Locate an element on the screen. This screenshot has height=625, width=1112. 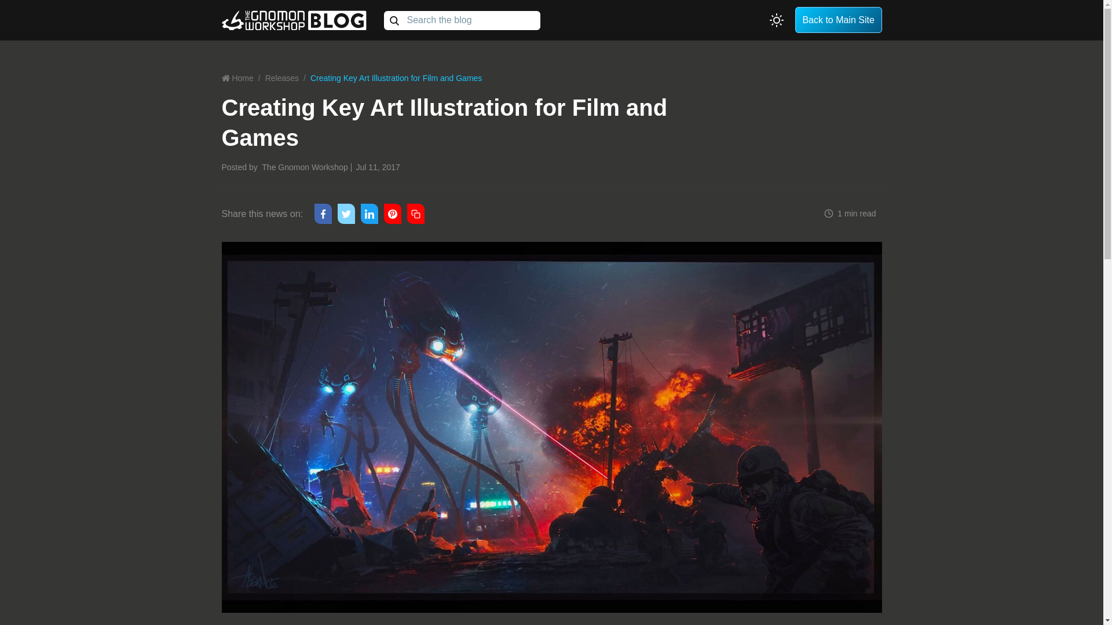
Back to Main Site is located at coordinates (838, 20).